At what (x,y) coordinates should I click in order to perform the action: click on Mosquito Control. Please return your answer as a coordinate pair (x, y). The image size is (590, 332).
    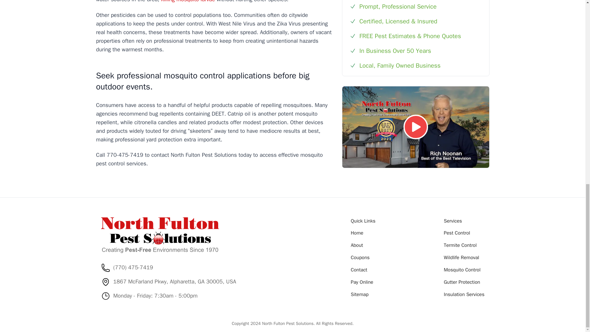
    Looking at the image, I should click on (462, 270).